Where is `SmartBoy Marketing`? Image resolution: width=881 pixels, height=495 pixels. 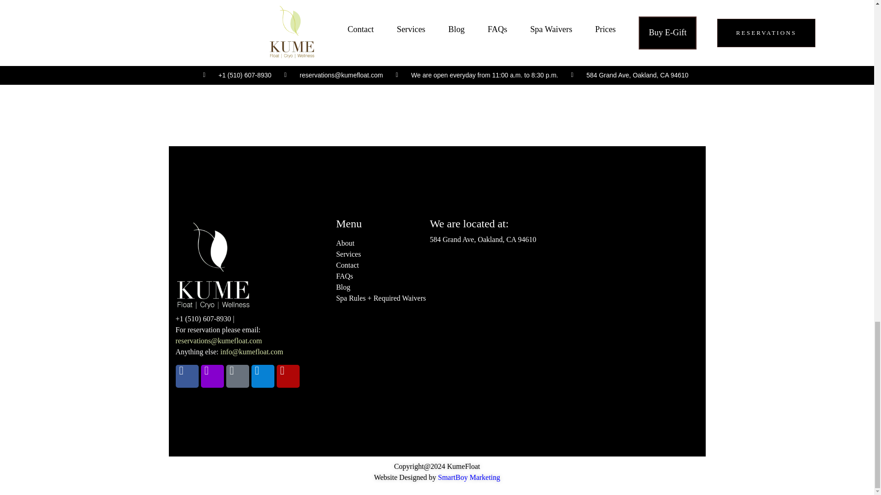
SmartBoy Marketing is located at coordinates (469, 477).